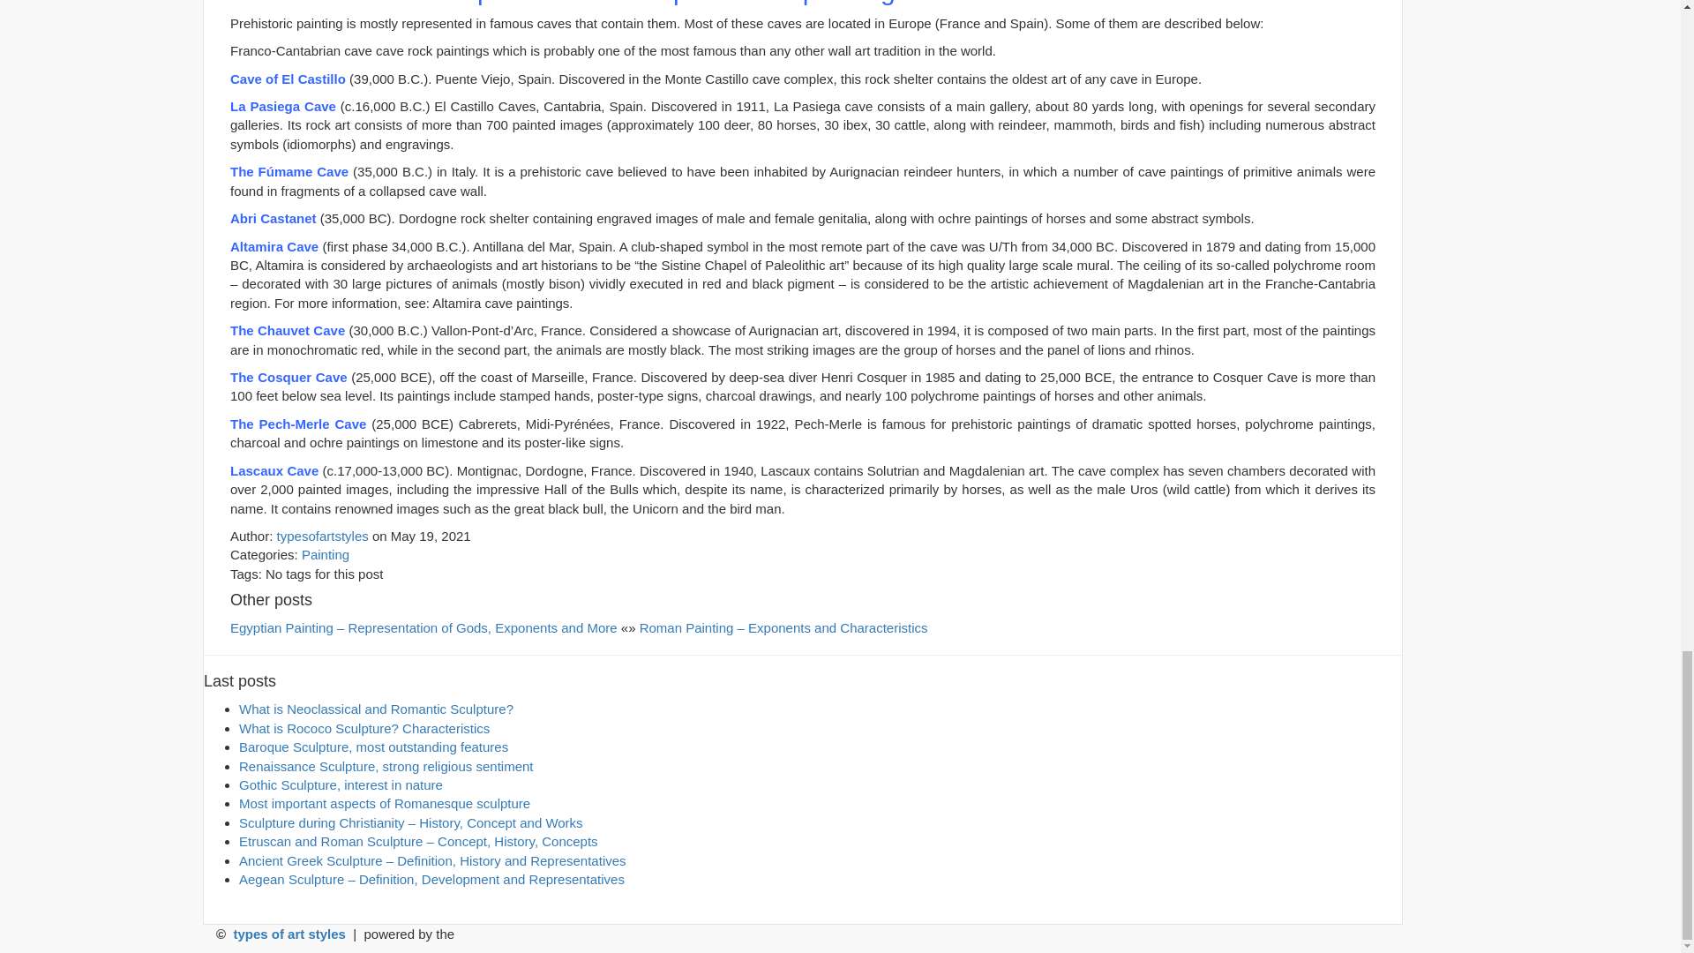 This screenshot has height=953, width=1694. Describe the element at coordinates (373, 747) in the screenshot. I see `Baroque Sculpture, most outstanding features` at that location.